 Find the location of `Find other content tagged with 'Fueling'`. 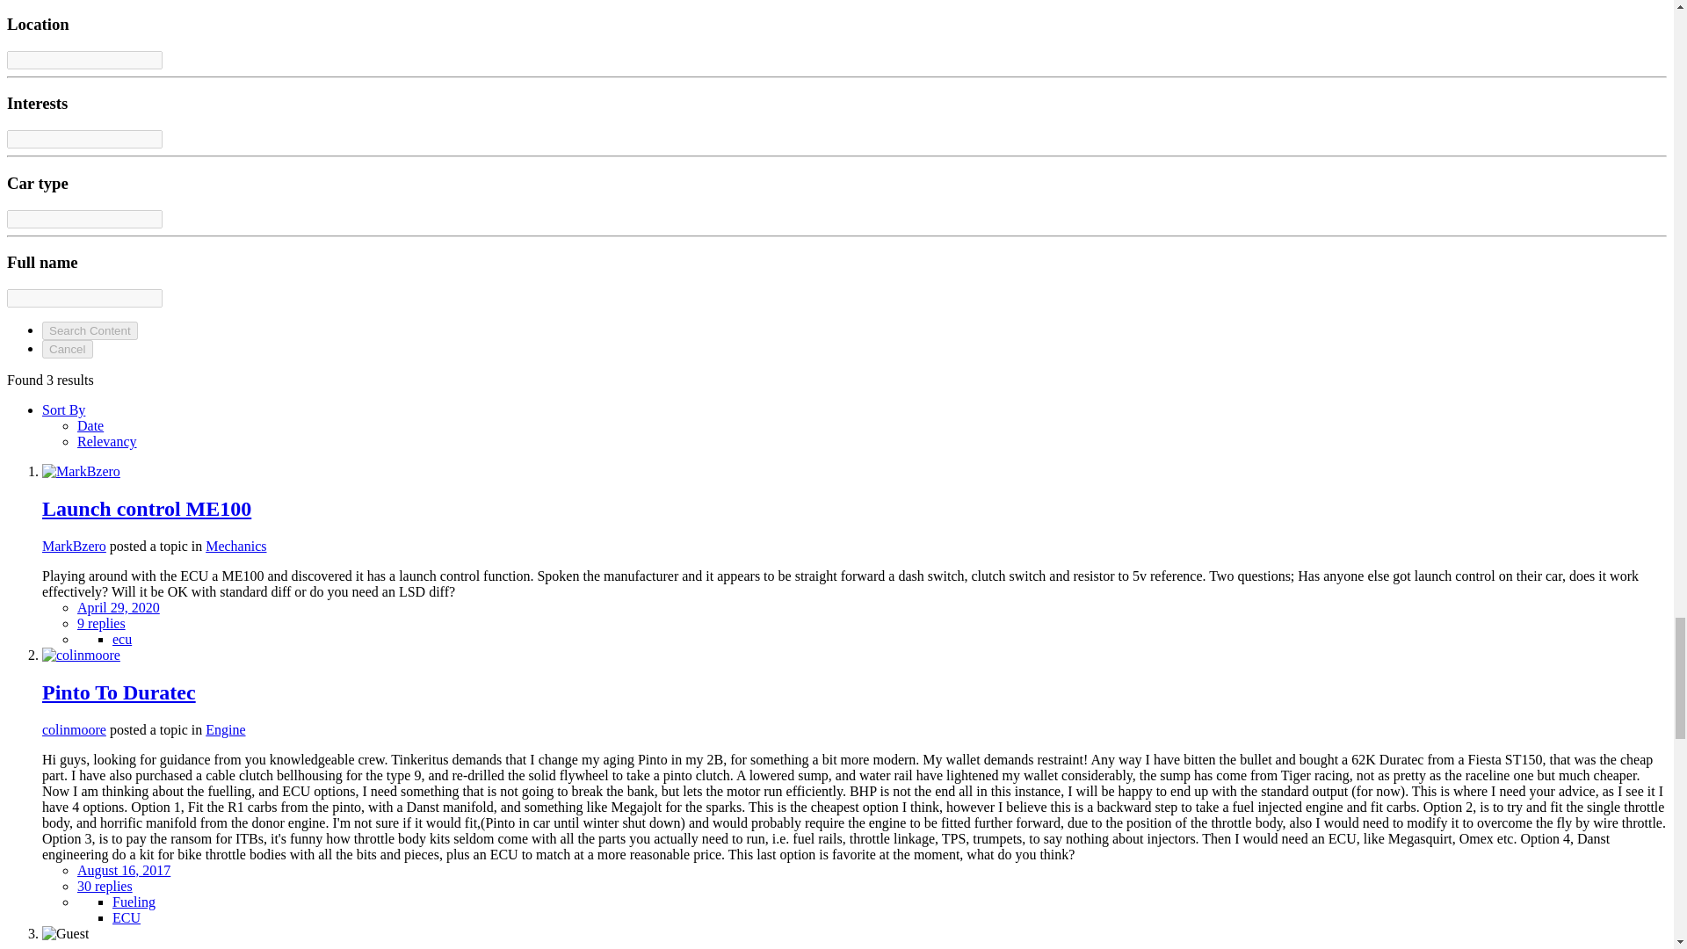

Find other content tagged with 'Fueling' is located at coordinates (134, 902).